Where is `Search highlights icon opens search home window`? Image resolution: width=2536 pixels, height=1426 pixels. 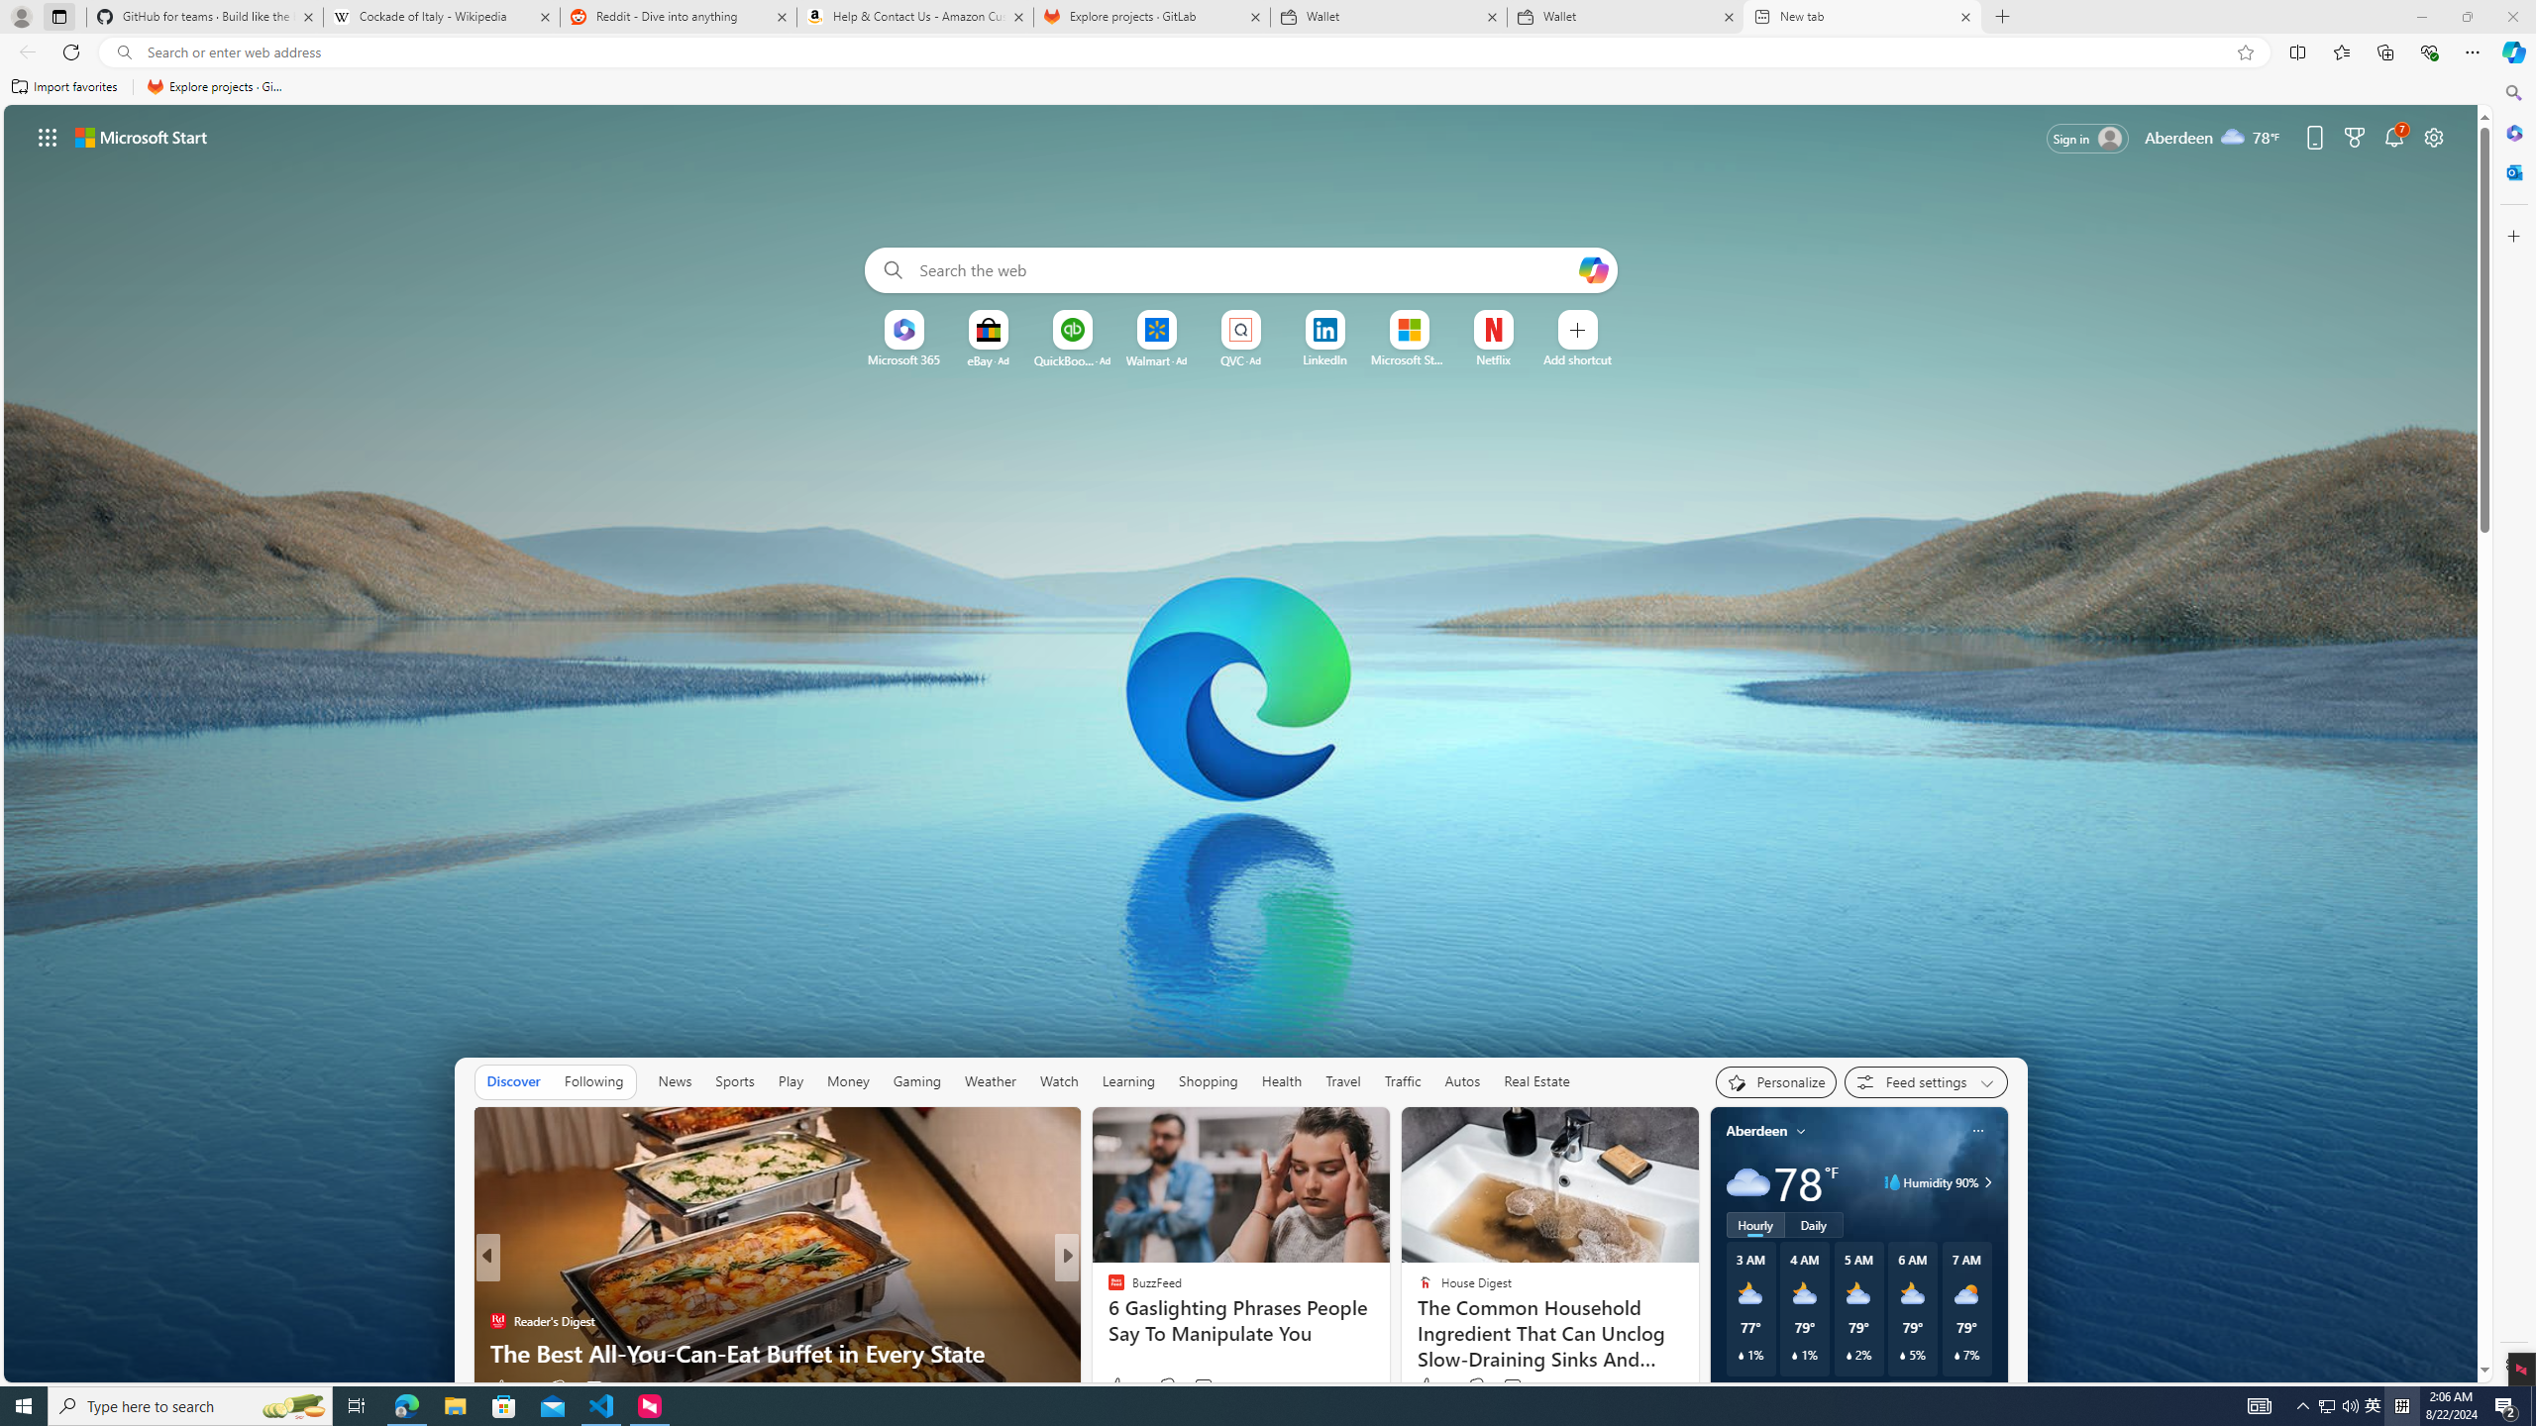 Search highlights icon opens search home window is located at coordinates (293, 1406).